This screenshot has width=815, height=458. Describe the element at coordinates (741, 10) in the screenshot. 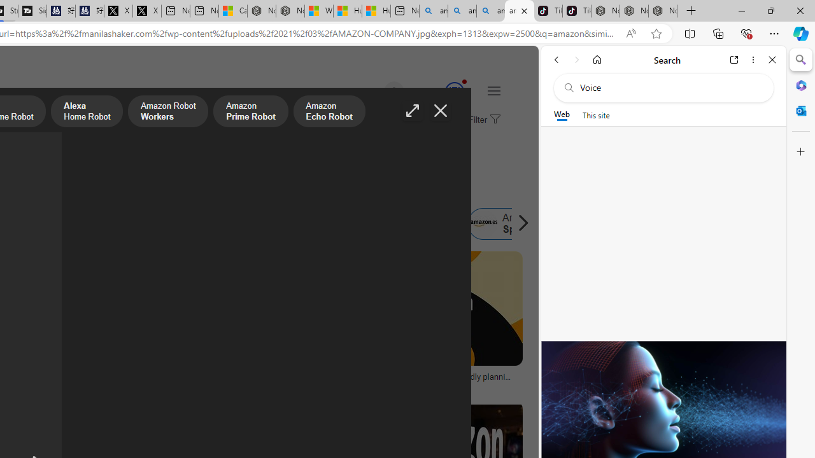

I see `Minimize` at that location.